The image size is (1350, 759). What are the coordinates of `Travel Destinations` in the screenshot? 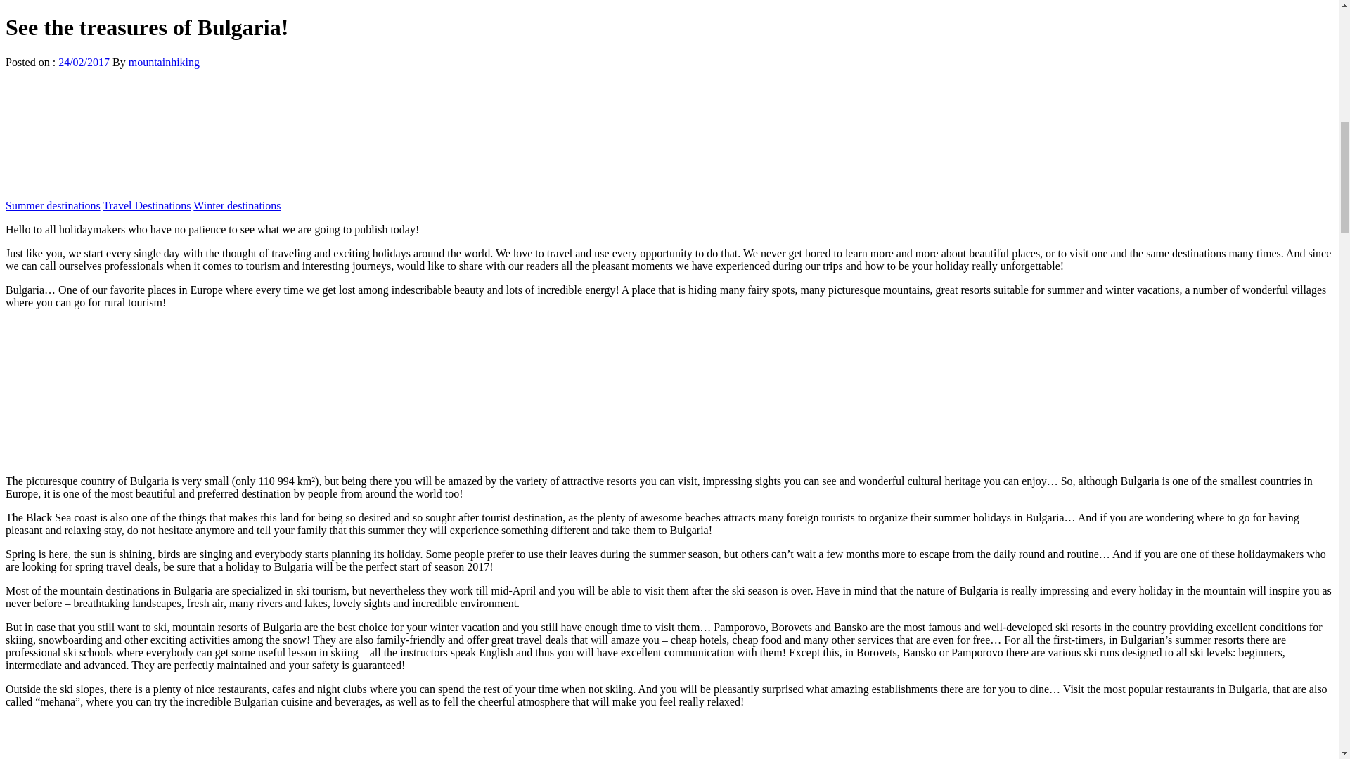 It's located at (146, 205).